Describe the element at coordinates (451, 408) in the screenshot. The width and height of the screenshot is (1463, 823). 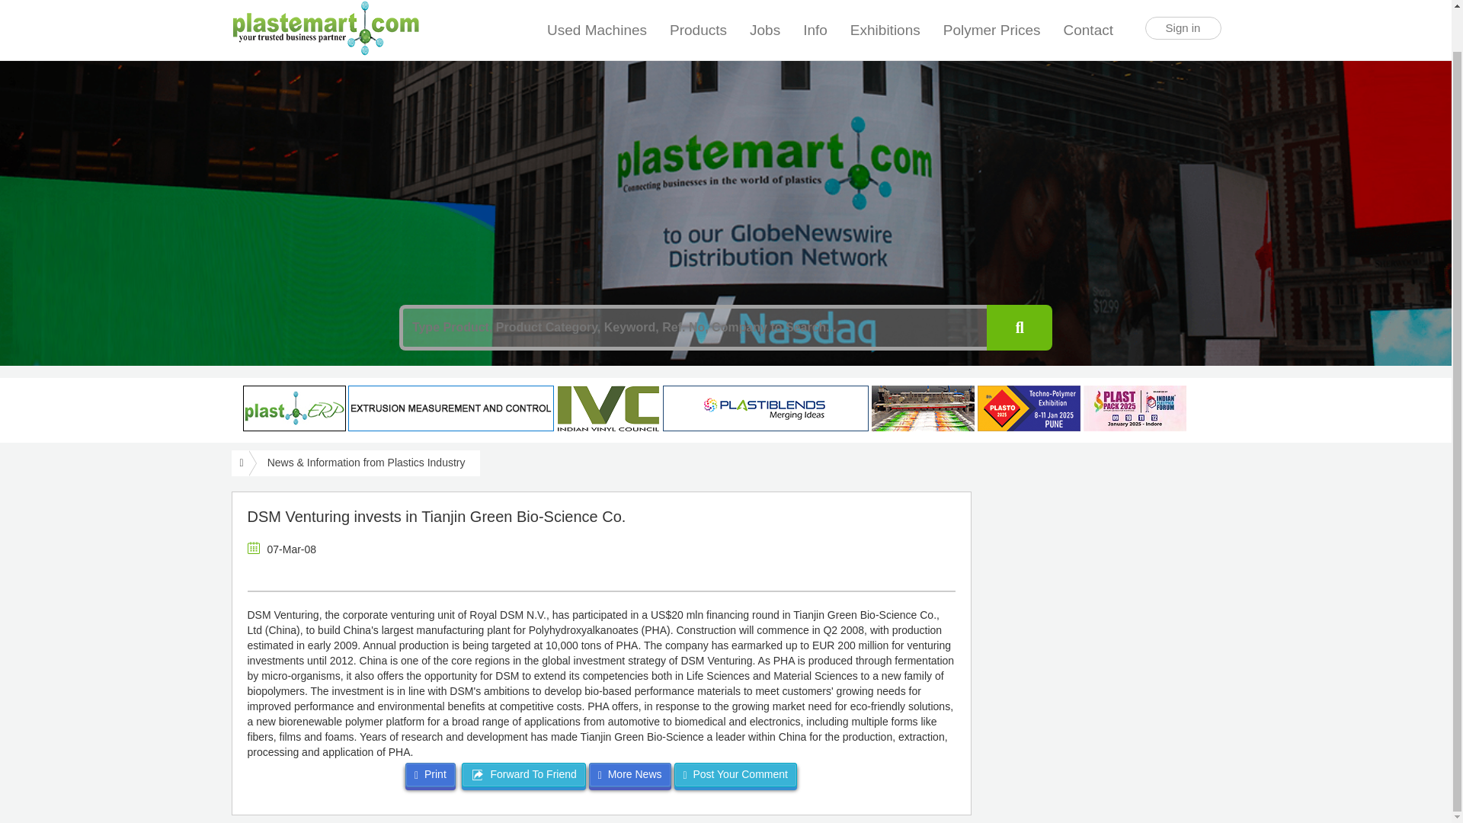
I see `Lohia Mechatronik` at that location.